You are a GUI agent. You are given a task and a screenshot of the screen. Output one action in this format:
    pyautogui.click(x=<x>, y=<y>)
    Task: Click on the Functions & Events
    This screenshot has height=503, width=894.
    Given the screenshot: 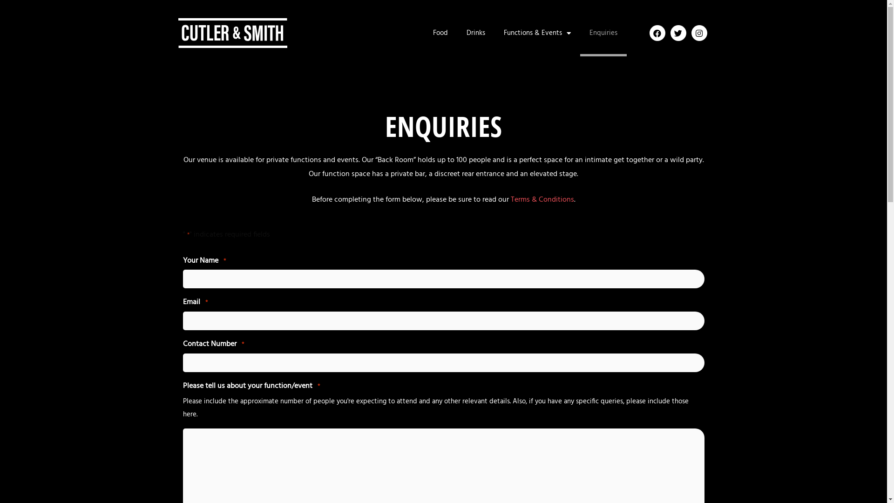 What is the action you would take?
    pyautogui.click(x=537, y=33)
    